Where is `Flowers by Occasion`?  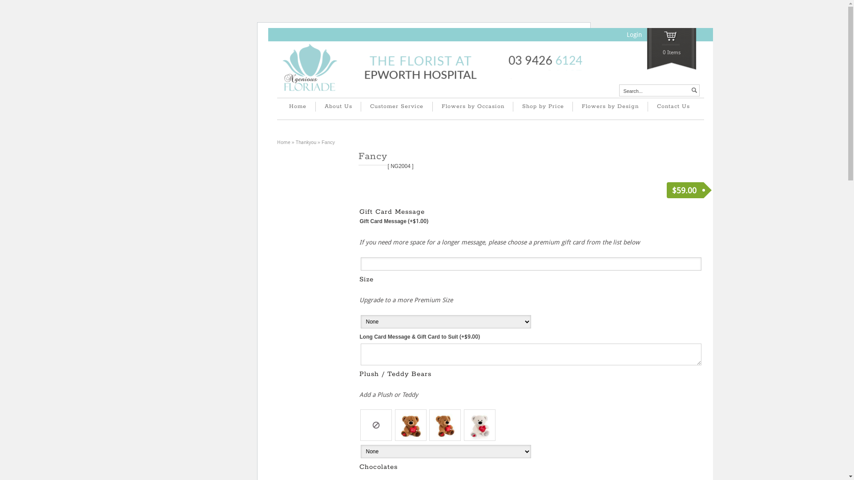
Flowers by Occasion is located at coordinates (473, 107).